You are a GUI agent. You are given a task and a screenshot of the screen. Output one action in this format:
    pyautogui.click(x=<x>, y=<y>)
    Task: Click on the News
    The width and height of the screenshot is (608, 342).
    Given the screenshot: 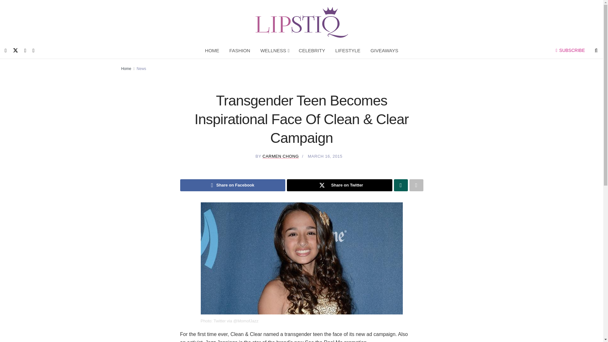 What is the action you would take?
    pyautogui.click(x=142, y=68)
    